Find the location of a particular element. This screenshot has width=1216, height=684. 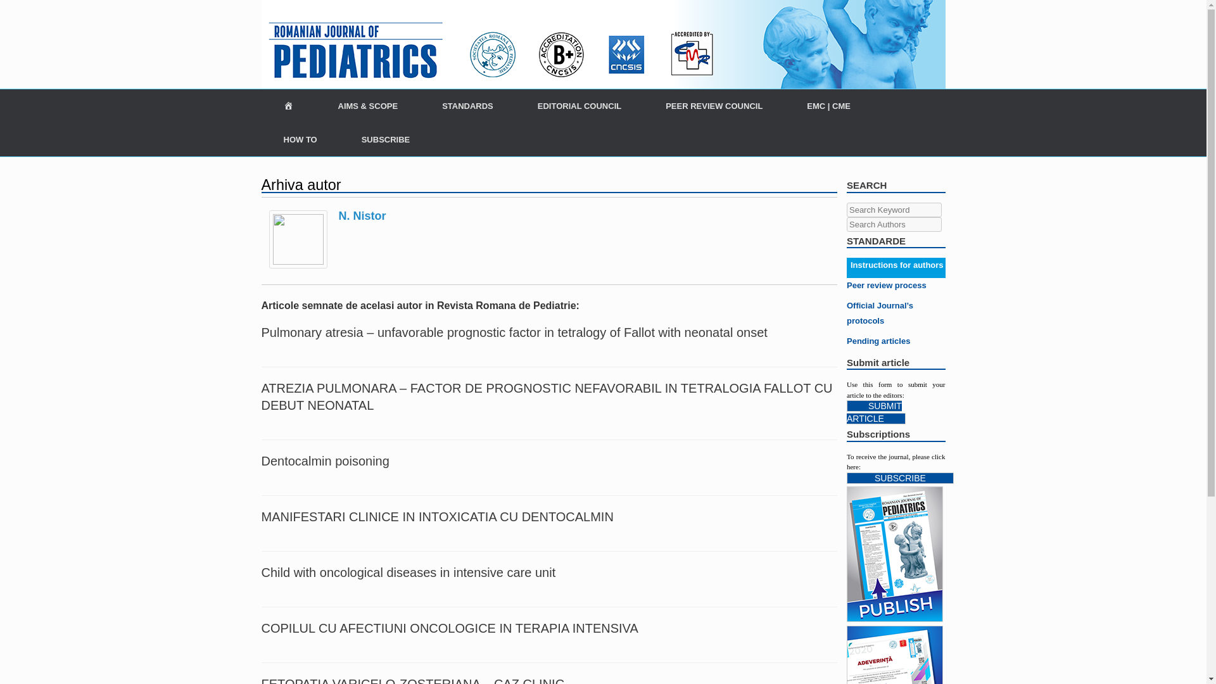

EDITORIAL COUNCIL is located at coordinates (579, 106).